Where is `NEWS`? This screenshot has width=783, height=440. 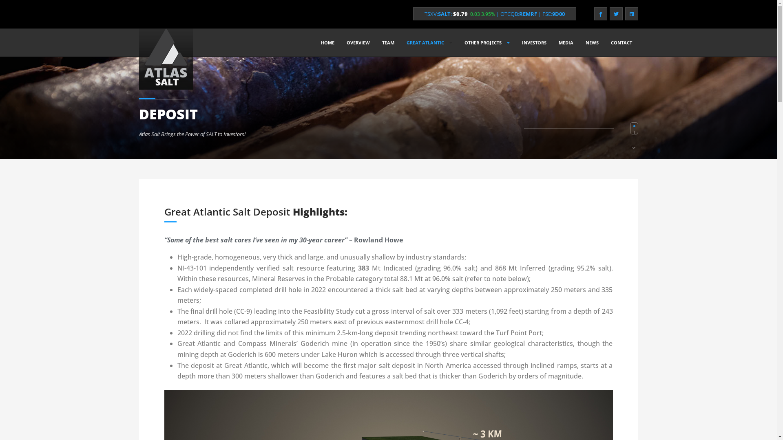
NEWS is located at coordinates (592, 43).